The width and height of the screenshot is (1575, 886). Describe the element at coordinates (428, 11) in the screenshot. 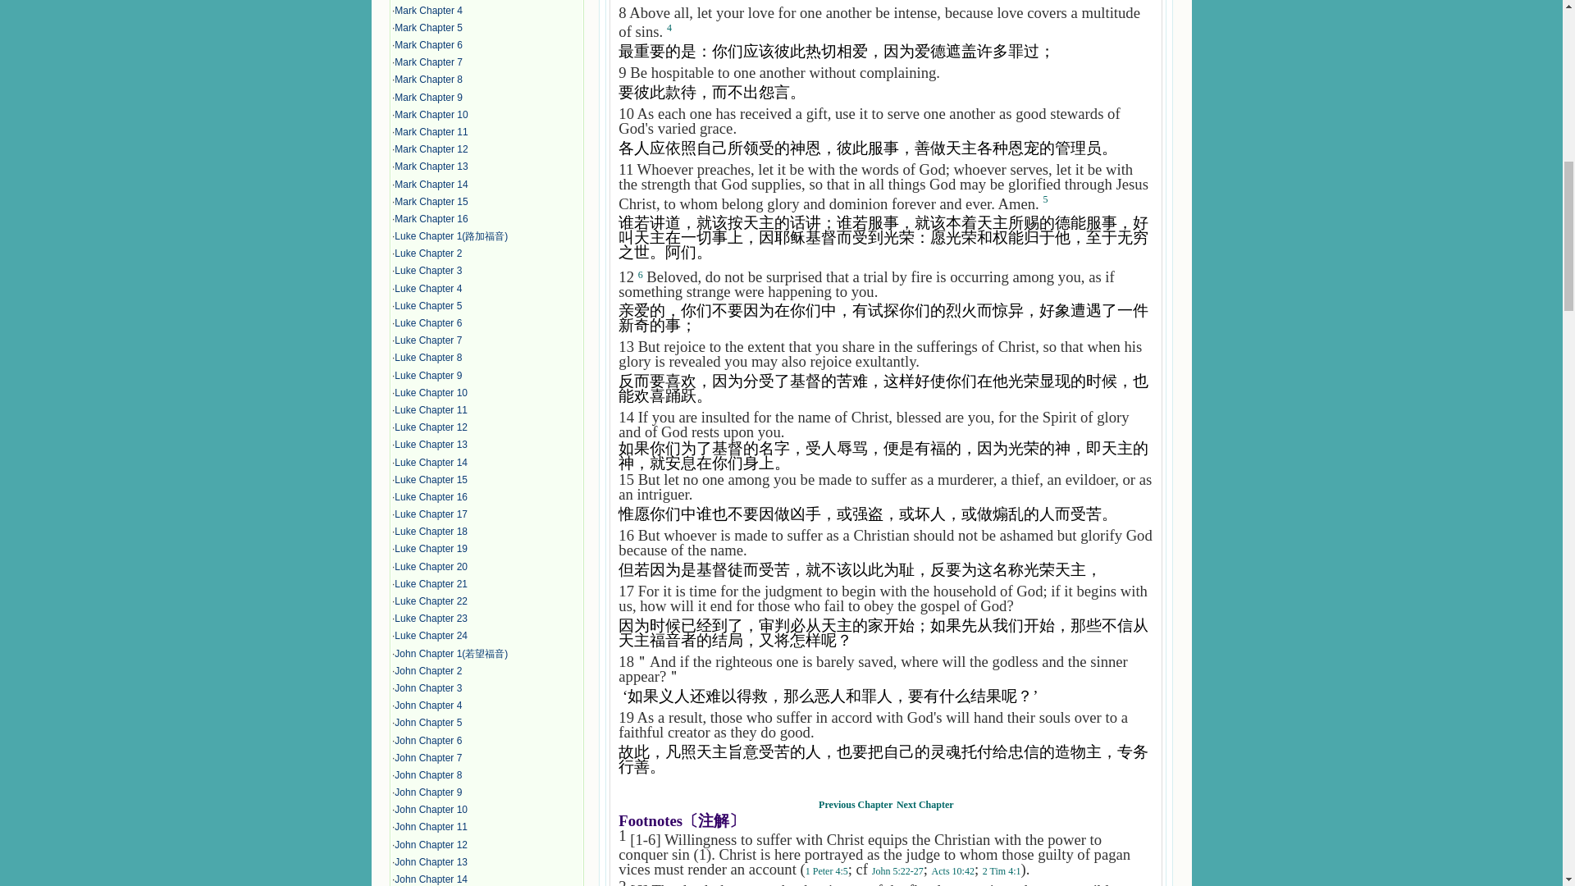

I see `Mark Chapter 4` at that location.